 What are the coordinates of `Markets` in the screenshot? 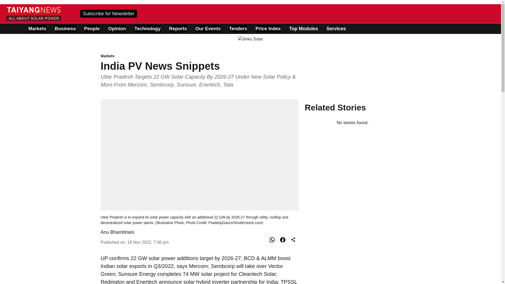 It's located at (37, 29).